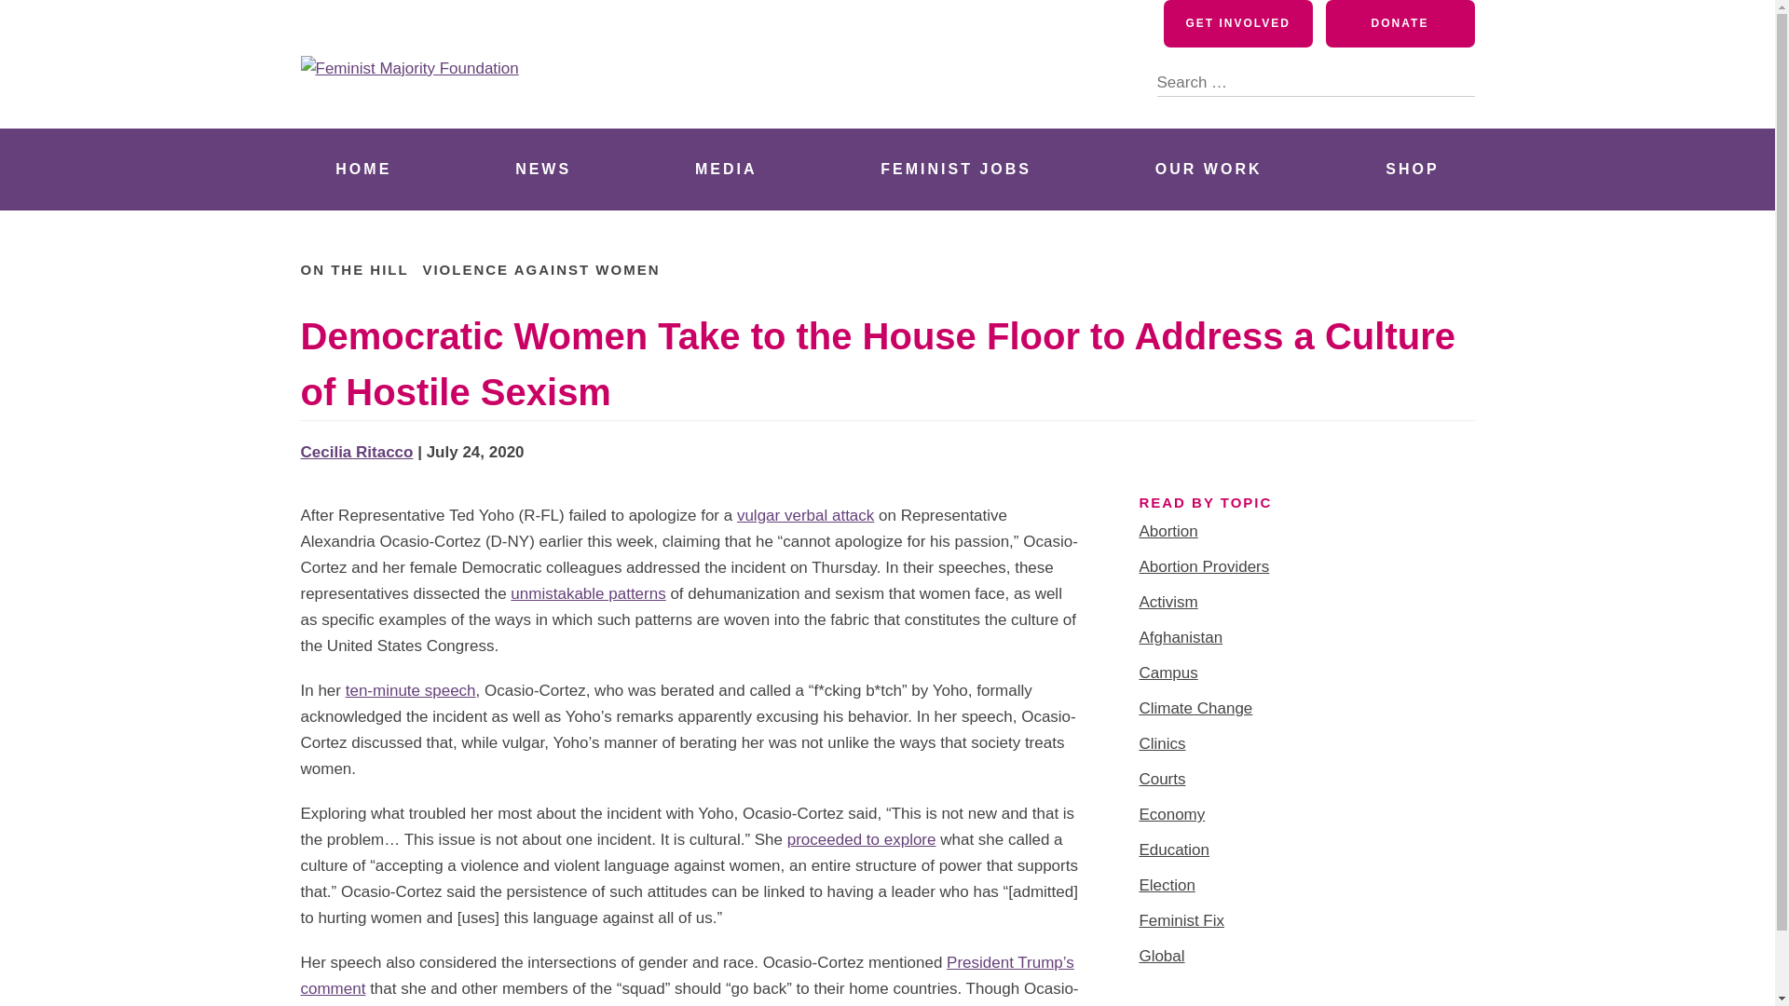  Describe the element at coordinates (542, 170) in the screenshot. I see `NEWS` at that location.